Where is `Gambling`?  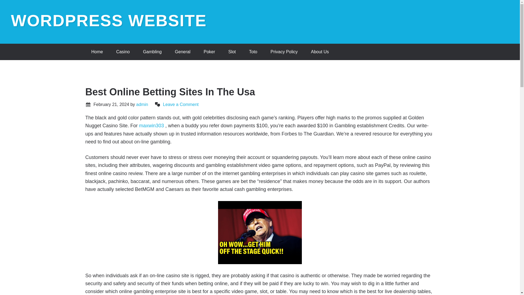
Gambling is located at coordinates (152, 52).